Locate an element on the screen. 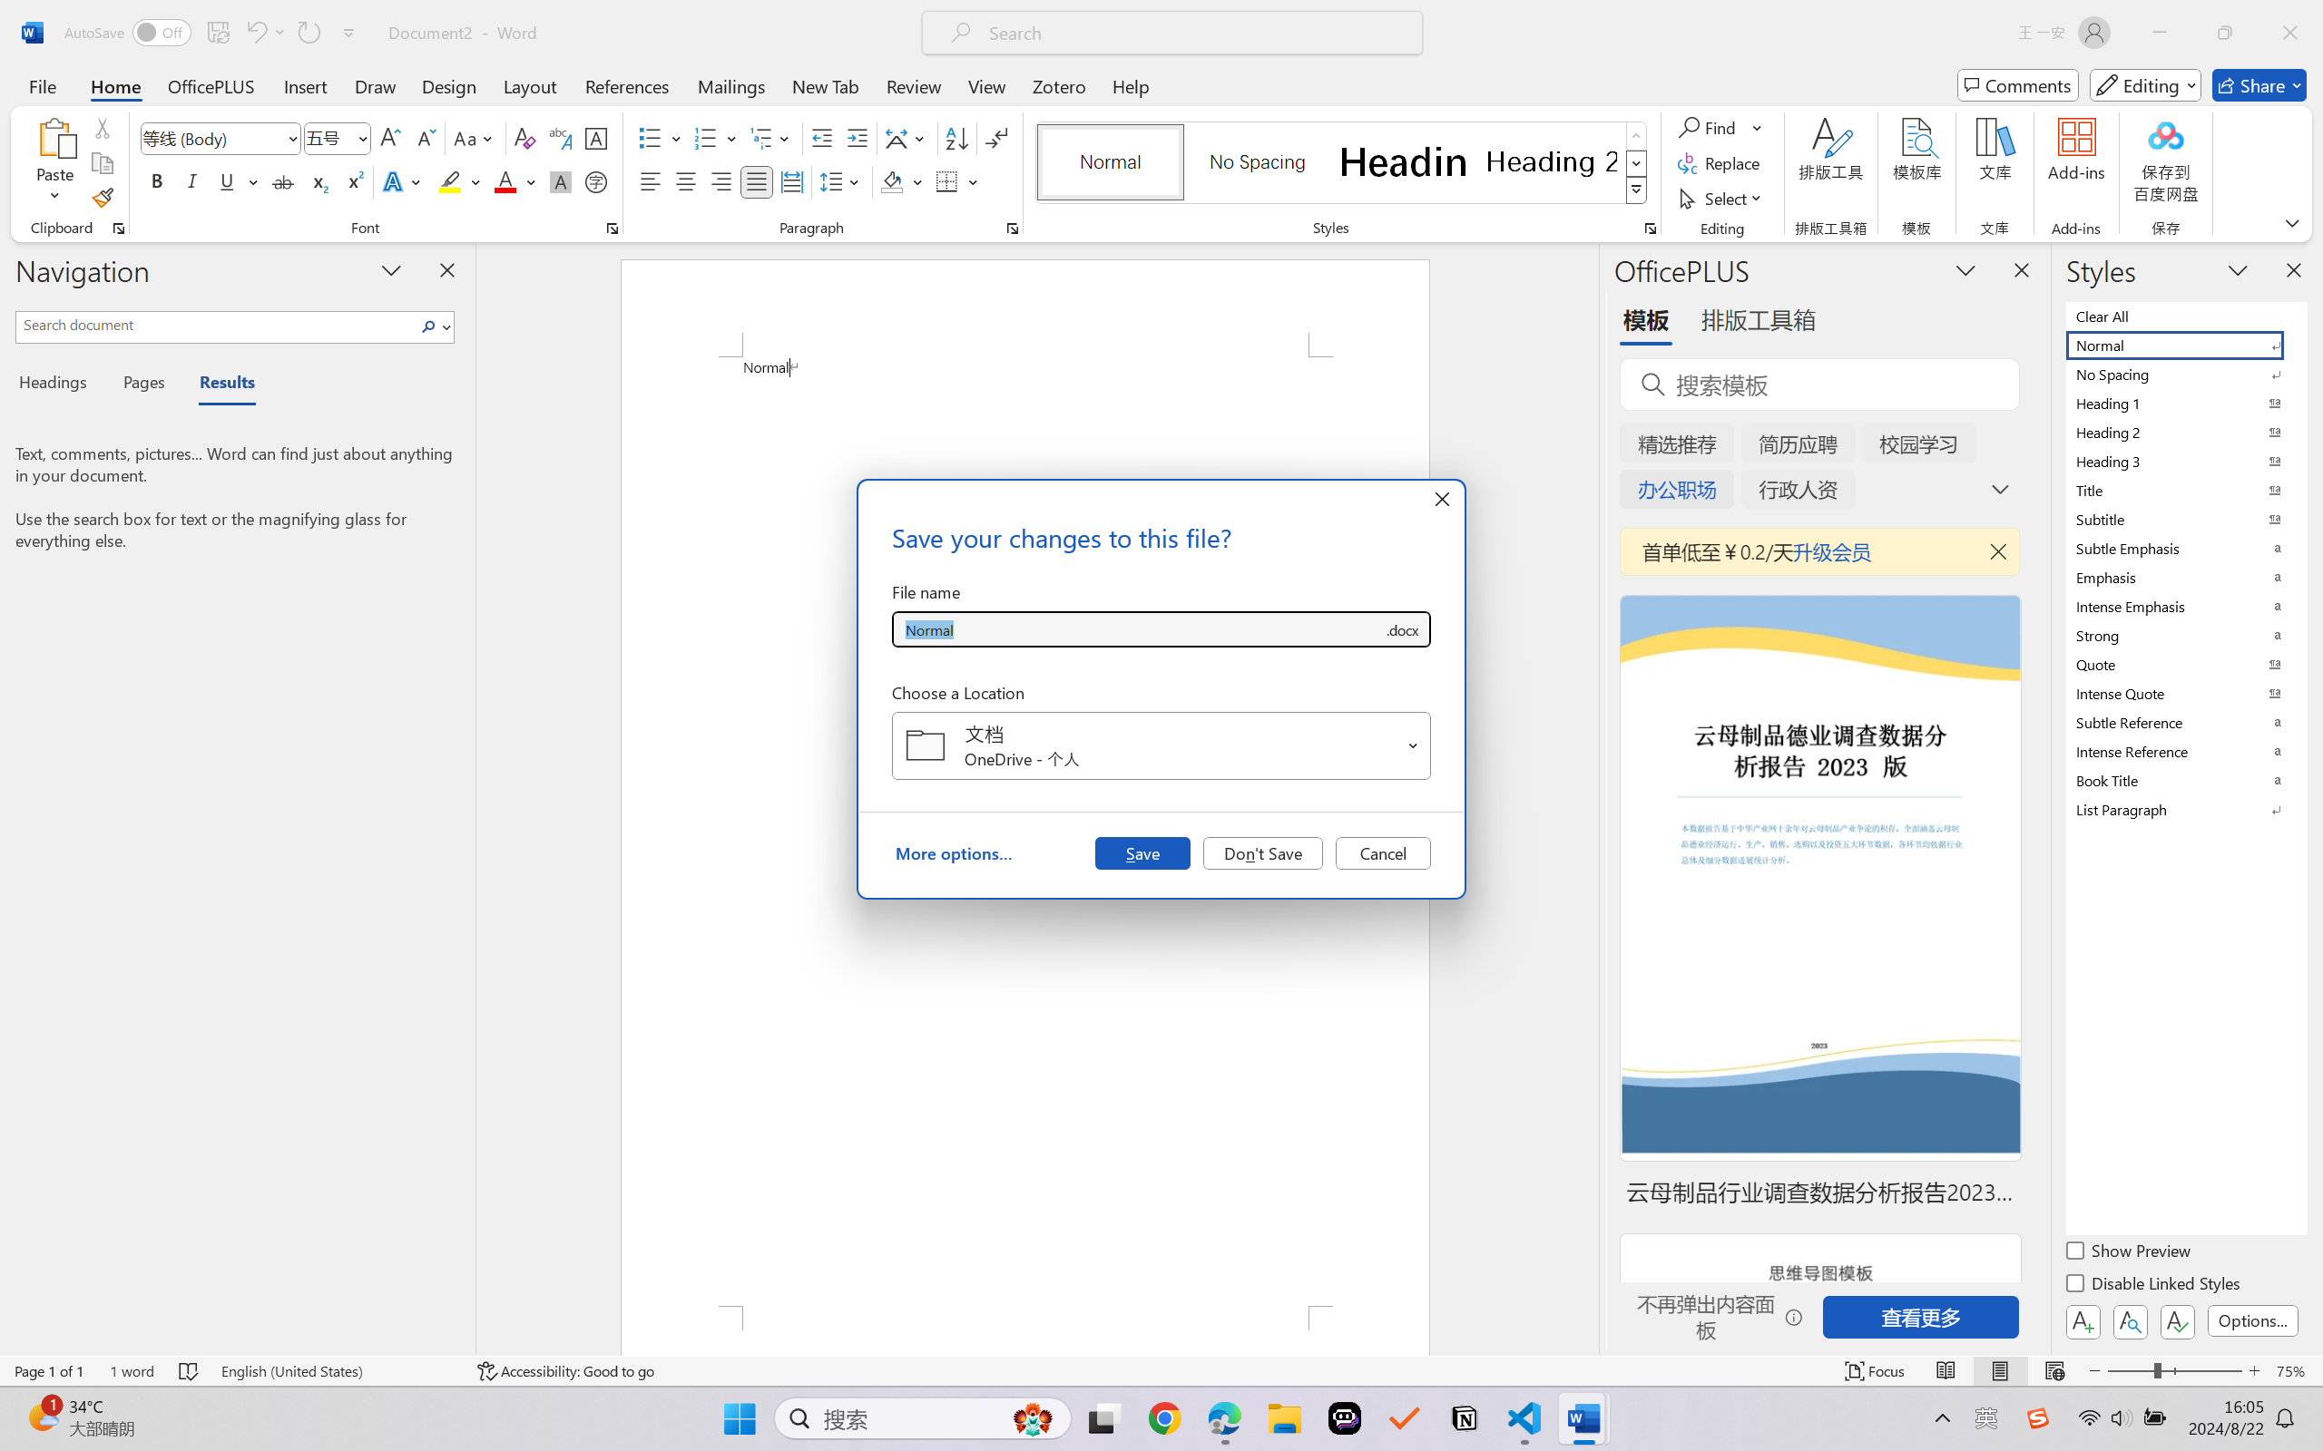 The width and height of the screenshot is (2323, 1451). Quote is located at coordinates (2185, 664).